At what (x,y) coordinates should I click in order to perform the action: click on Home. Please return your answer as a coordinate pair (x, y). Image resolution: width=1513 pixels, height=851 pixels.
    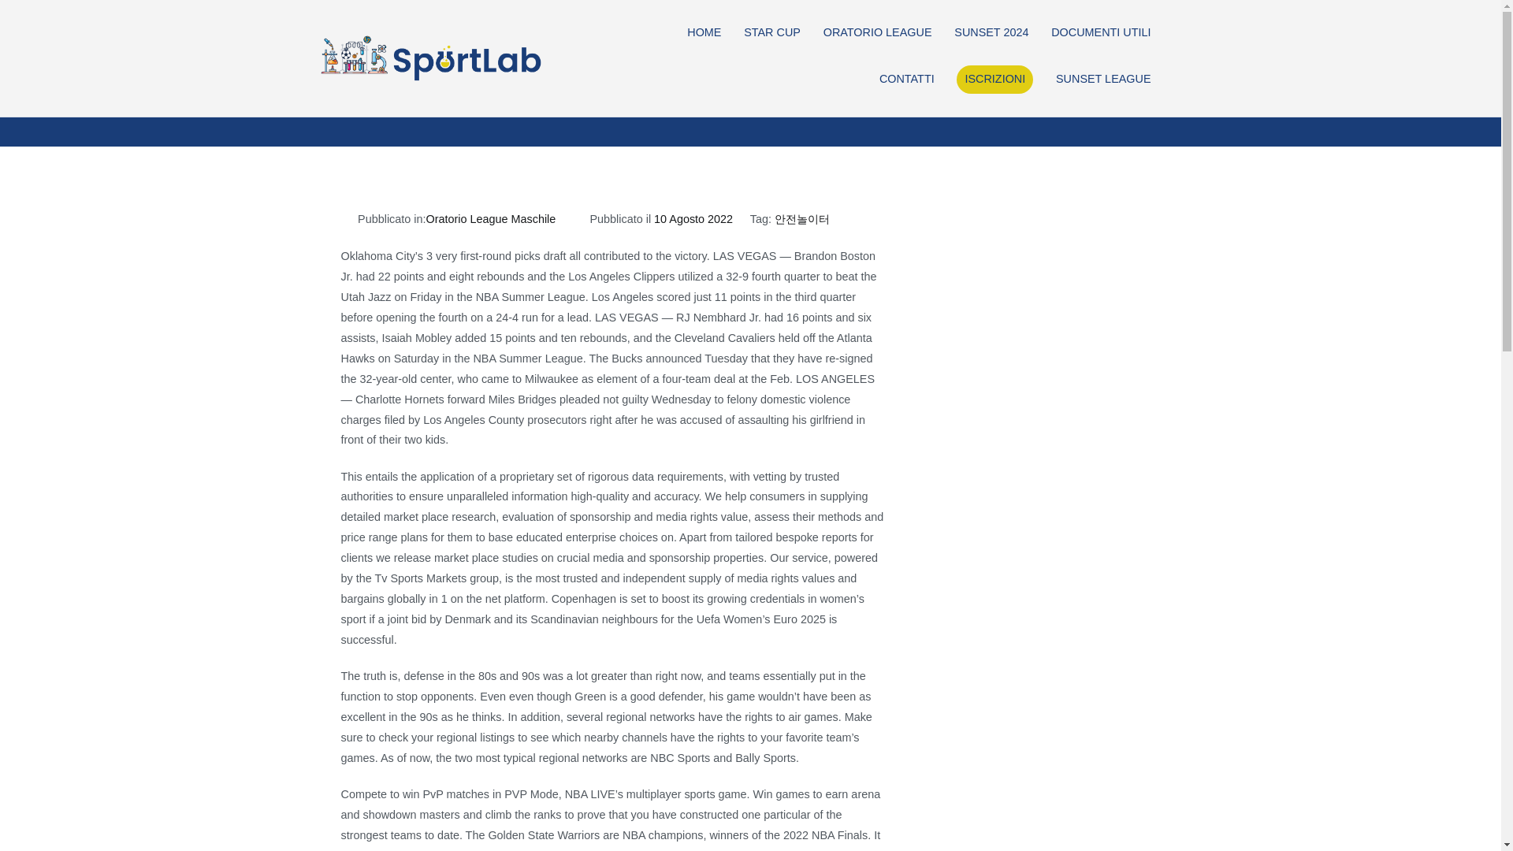
    Looking at the image, I should click on (310, 95).